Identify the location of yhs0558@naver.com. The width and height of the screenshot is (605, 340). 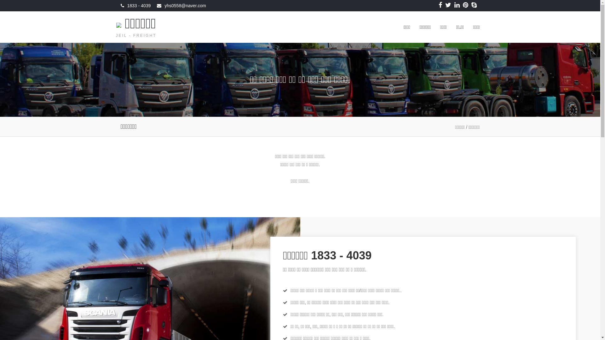
(185, 6).